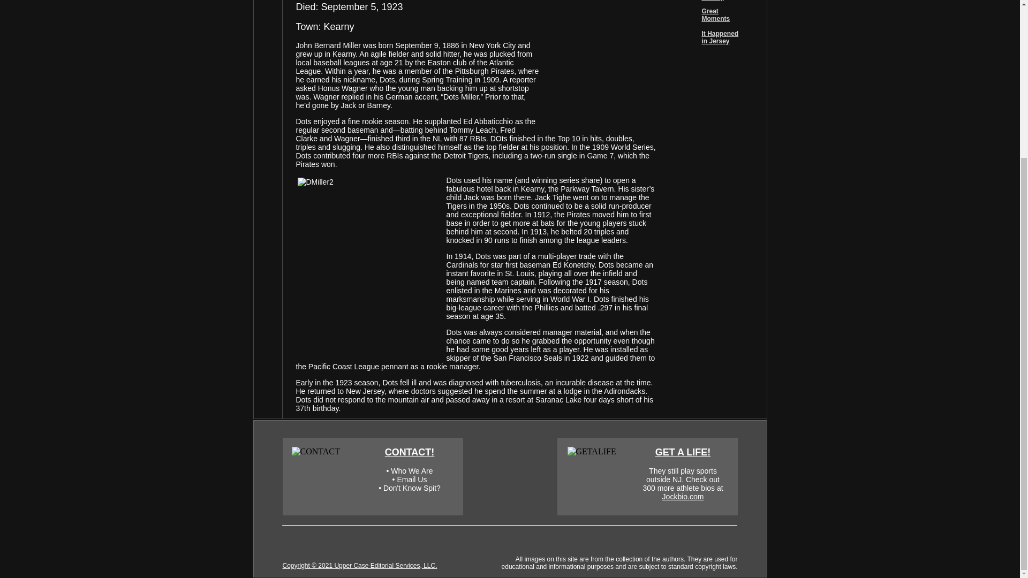 Image resolution: width=1028 pixels, height=578 pixels. Describe the element at coordinates (683, 452) in the screenshot. I see `GET A LIFE!` at that location.